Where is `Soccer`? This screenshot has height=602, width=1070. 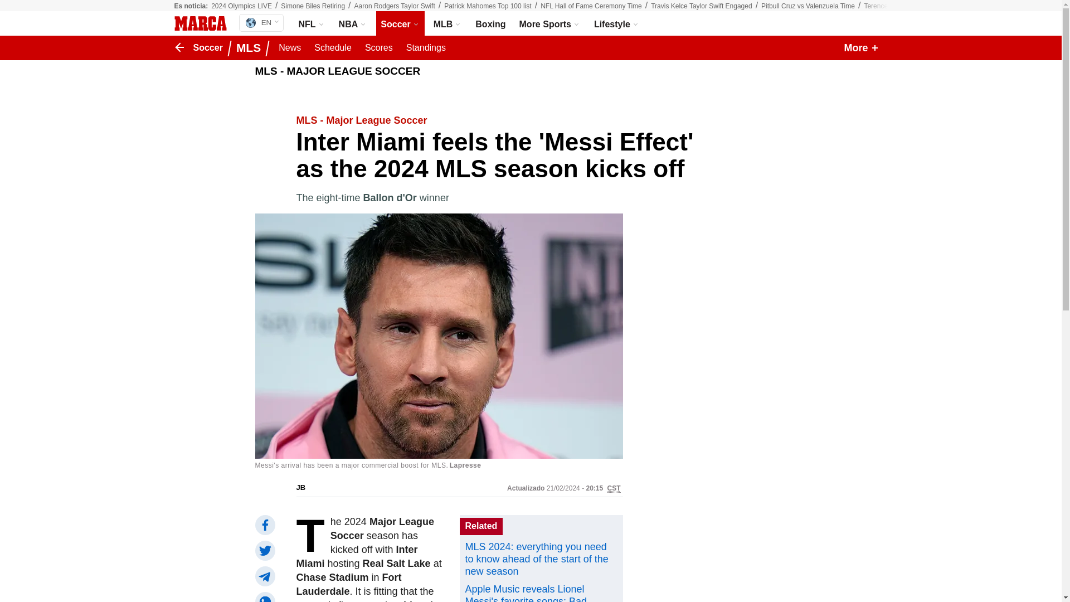 Soccer is located at coordinates (261, 22).